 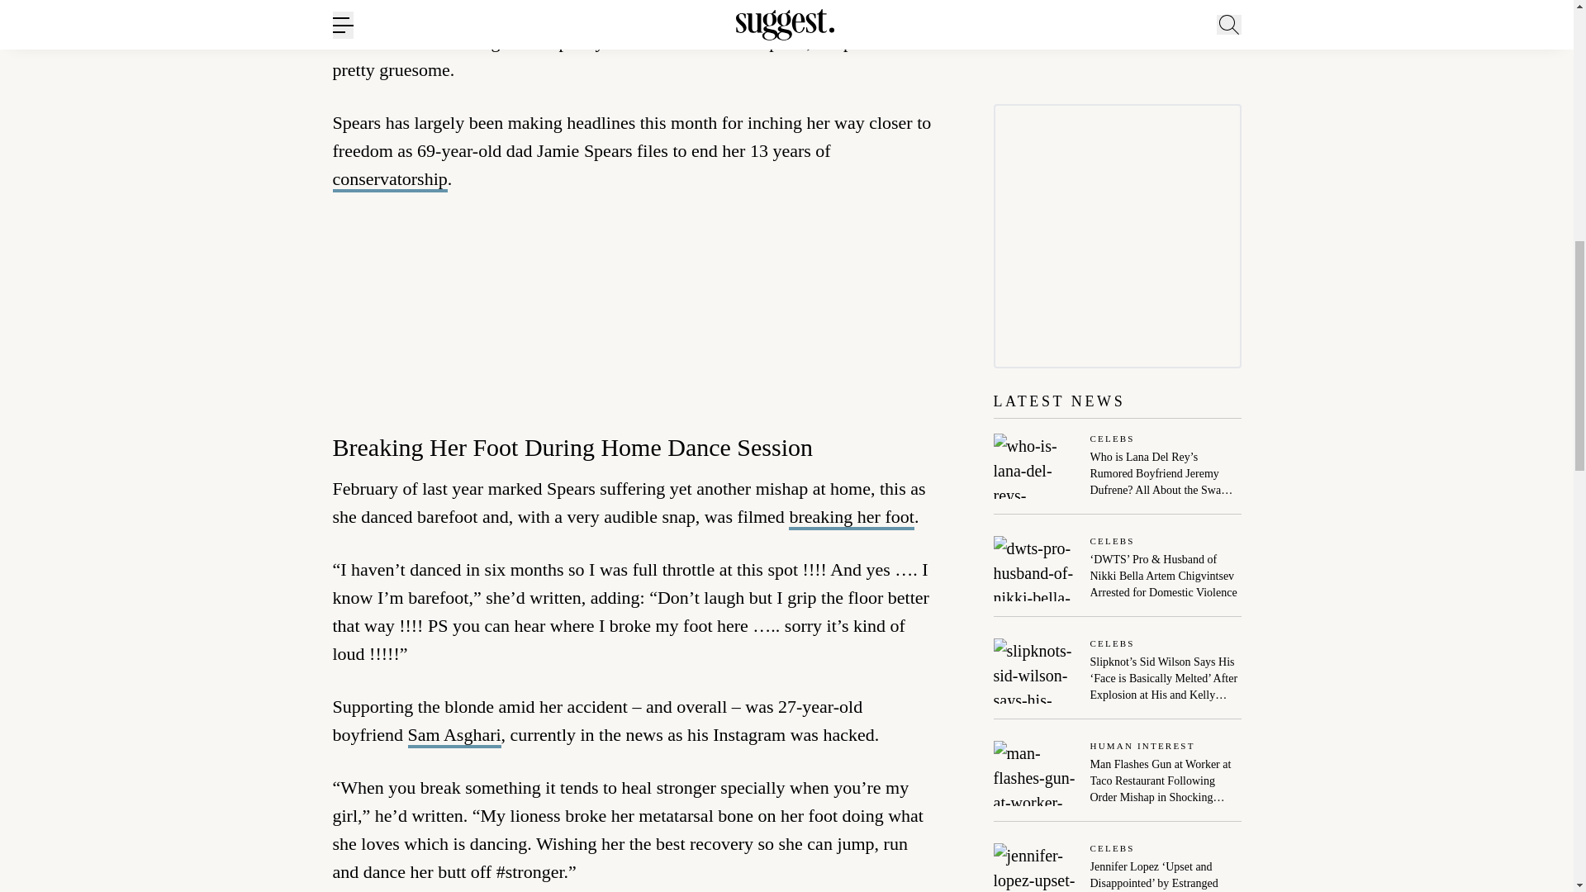 What do you see at coordinates (454, 735) in the screenshot?
I see `Sam Asghari` at bounding box center [454, 735].